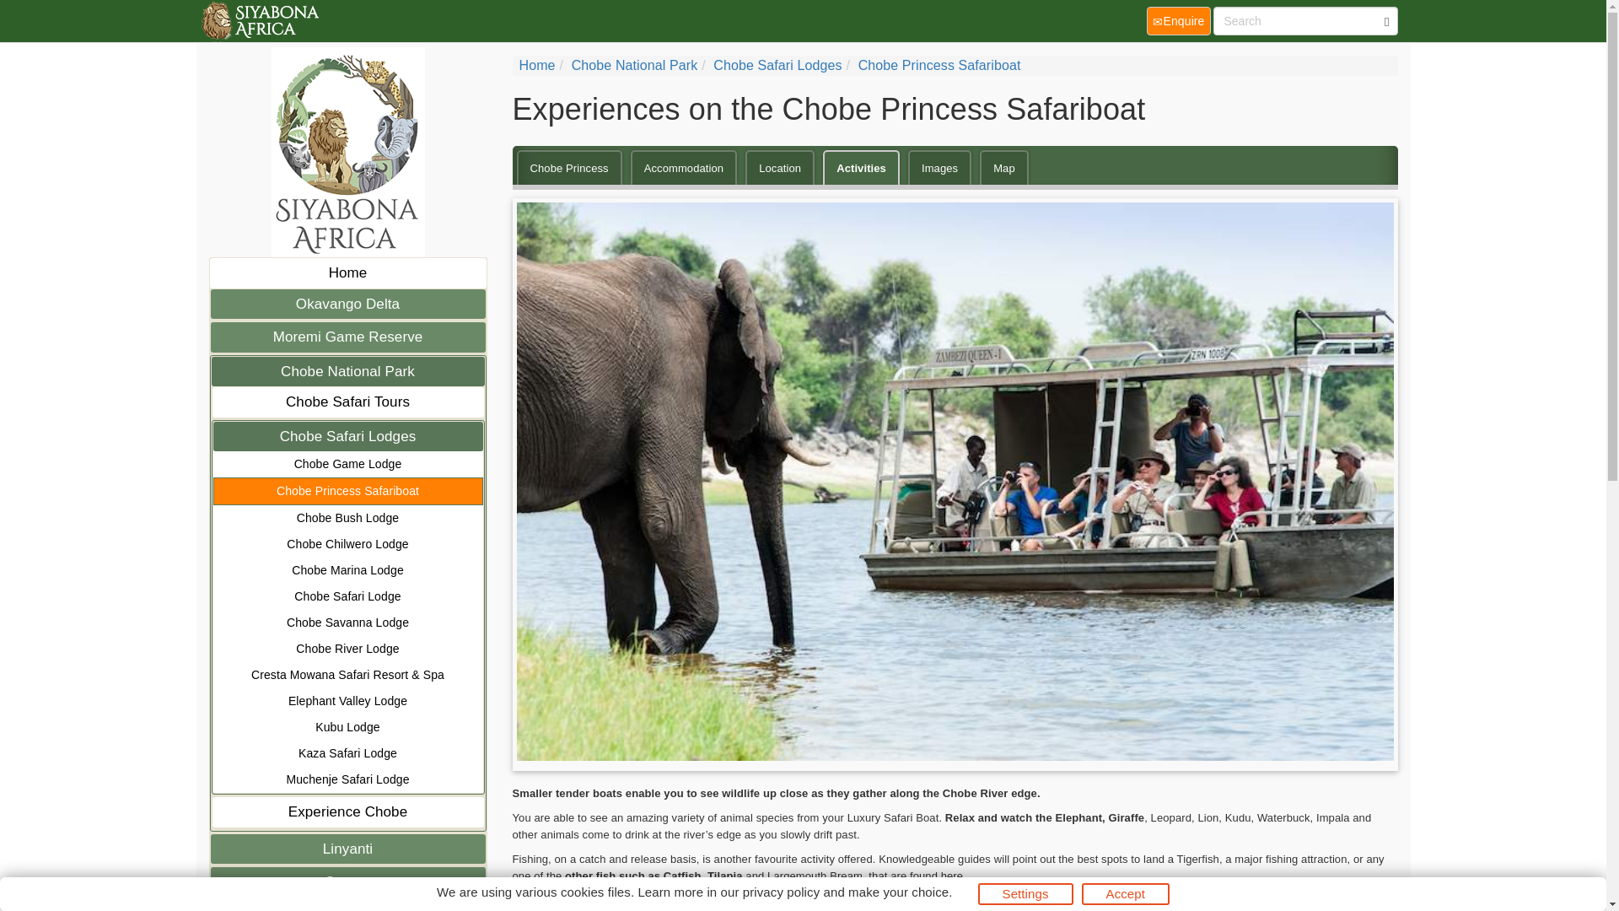 The height and width of the screenshot is (911, 1619). What do you see at coordinates (347, 491) in the screenshot?
I see `Chobe Princess Safariboat` at bounding box center [347, 491].